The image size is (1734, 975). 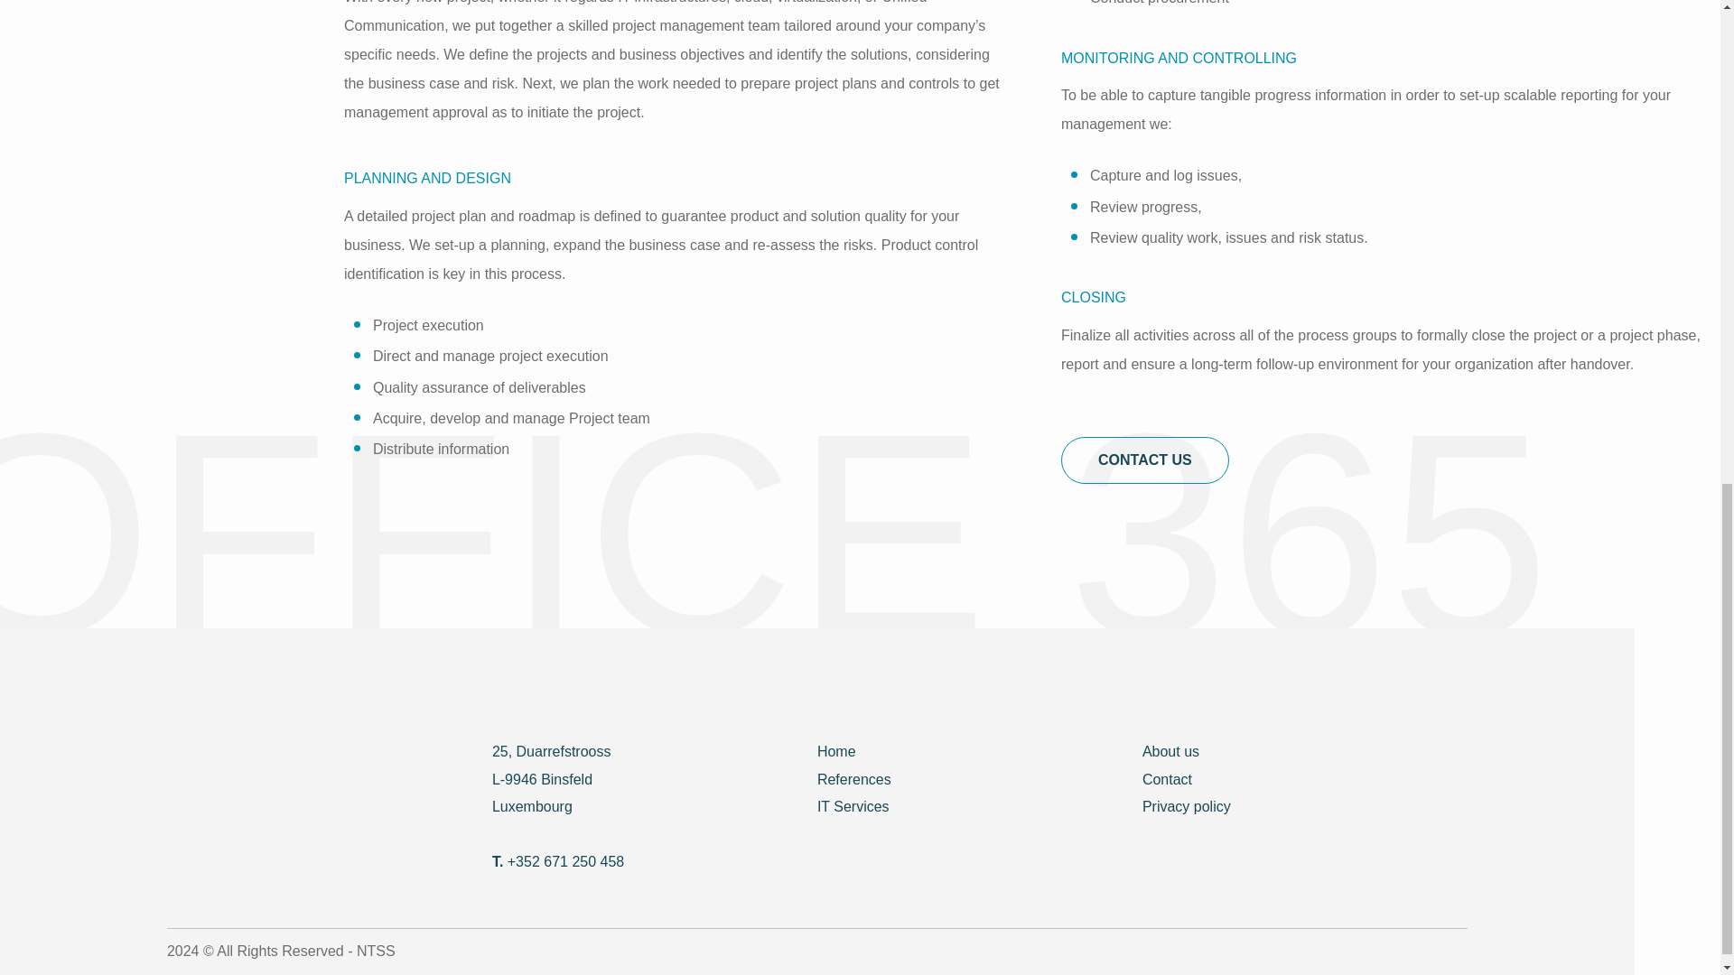 What do you see at coordinates (1145, 460) in the screenshot?
I see `CONTACT US` at bounding box center [1145, 460].